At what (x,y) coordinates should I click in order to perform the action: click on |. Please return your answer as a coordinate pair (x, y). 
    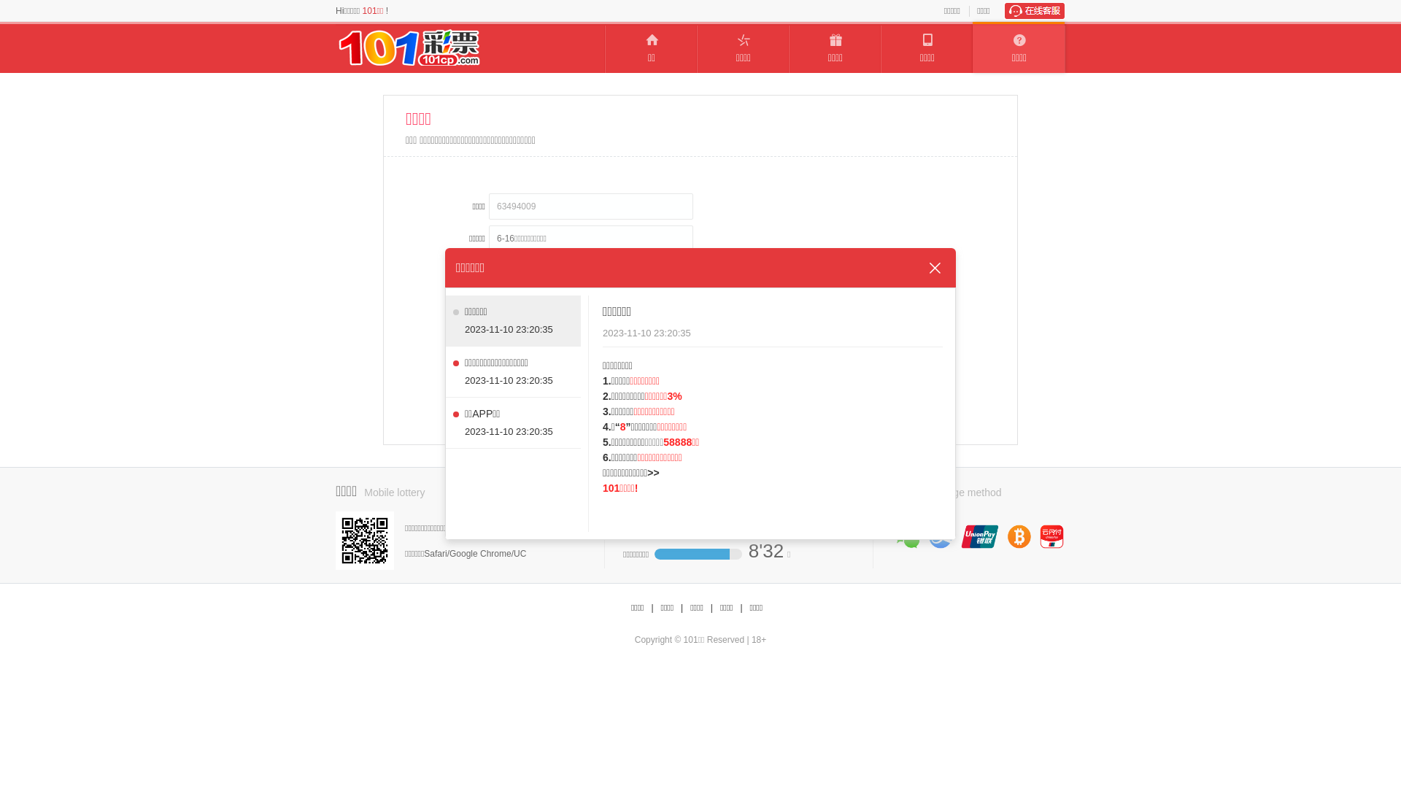
    Looking at the image, I should click on (712, 609).